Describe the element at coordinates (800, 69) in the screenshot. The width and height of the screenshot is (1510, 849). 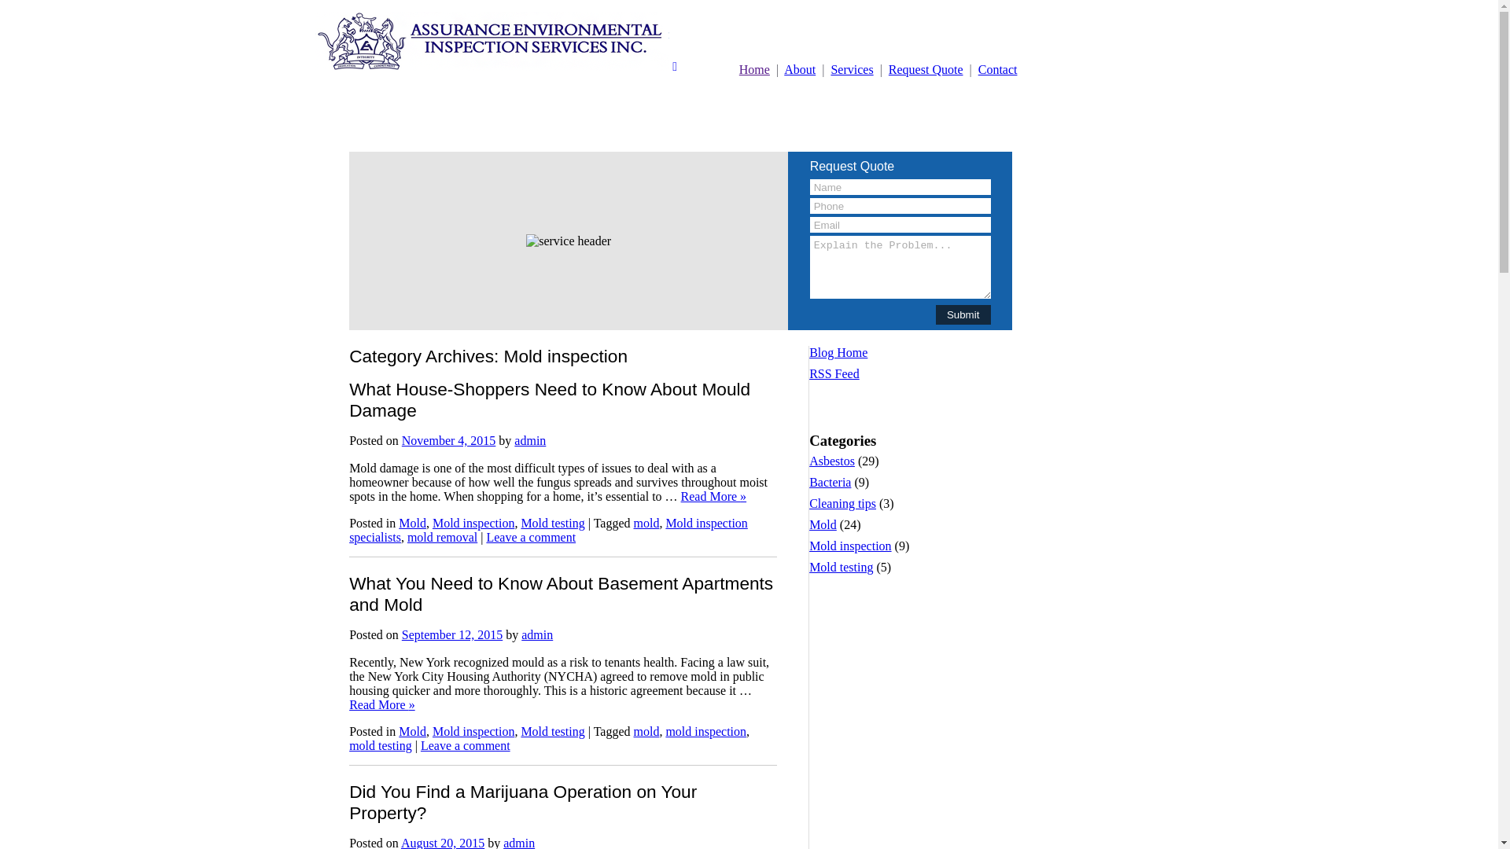
I see `About` at that location.